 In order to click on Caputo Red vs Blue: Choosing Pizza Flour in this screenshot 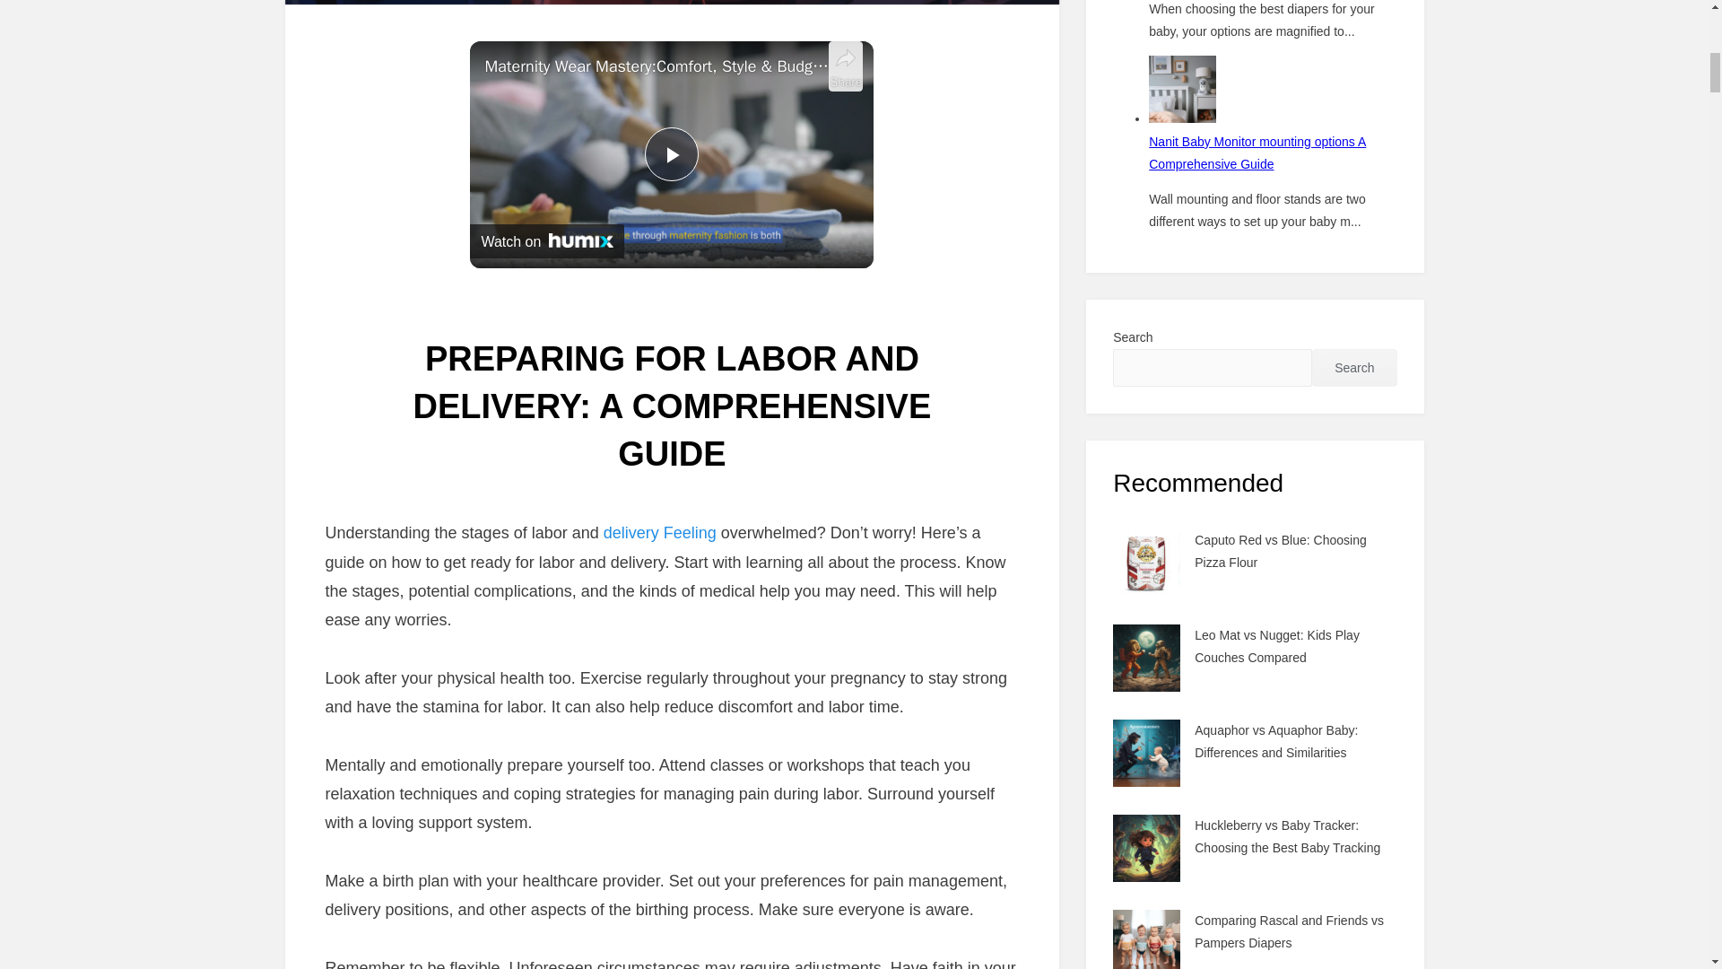, I will do `click(1280, 551)`.